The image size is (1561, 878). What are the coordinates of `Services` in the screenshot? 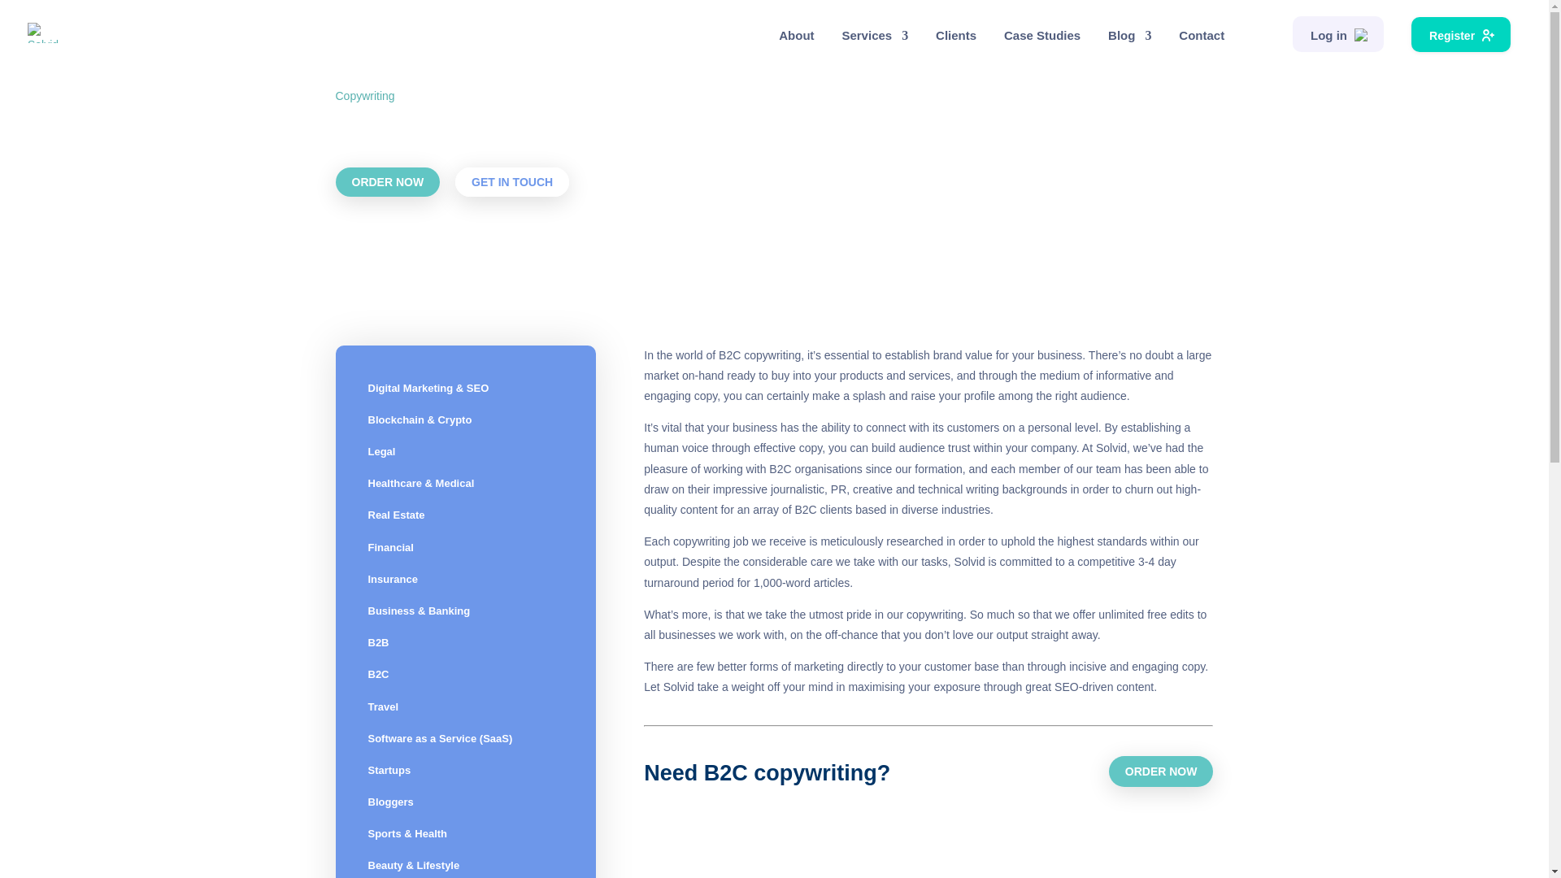 It's located at (875, 47).